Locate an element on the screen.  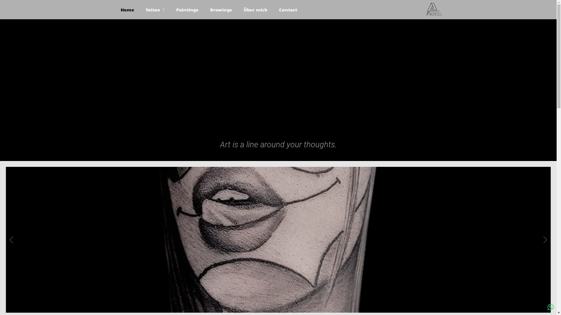
Drawings is located at coordinates (221, 10).